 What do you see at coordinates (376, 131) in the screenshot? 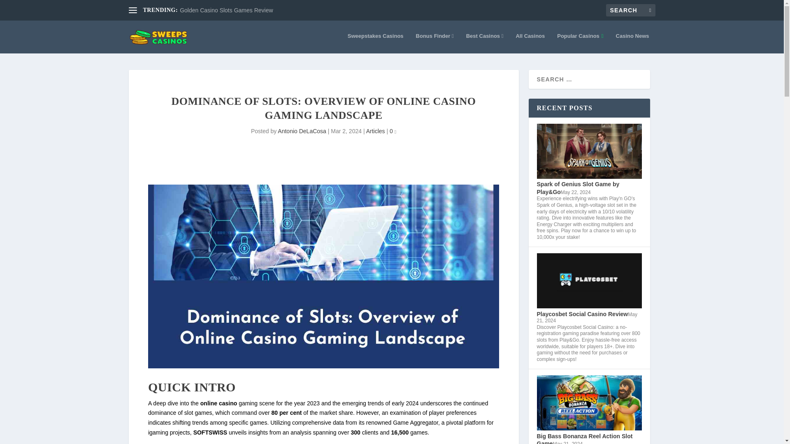
I see `Articles` at bounding box center [376, 131].